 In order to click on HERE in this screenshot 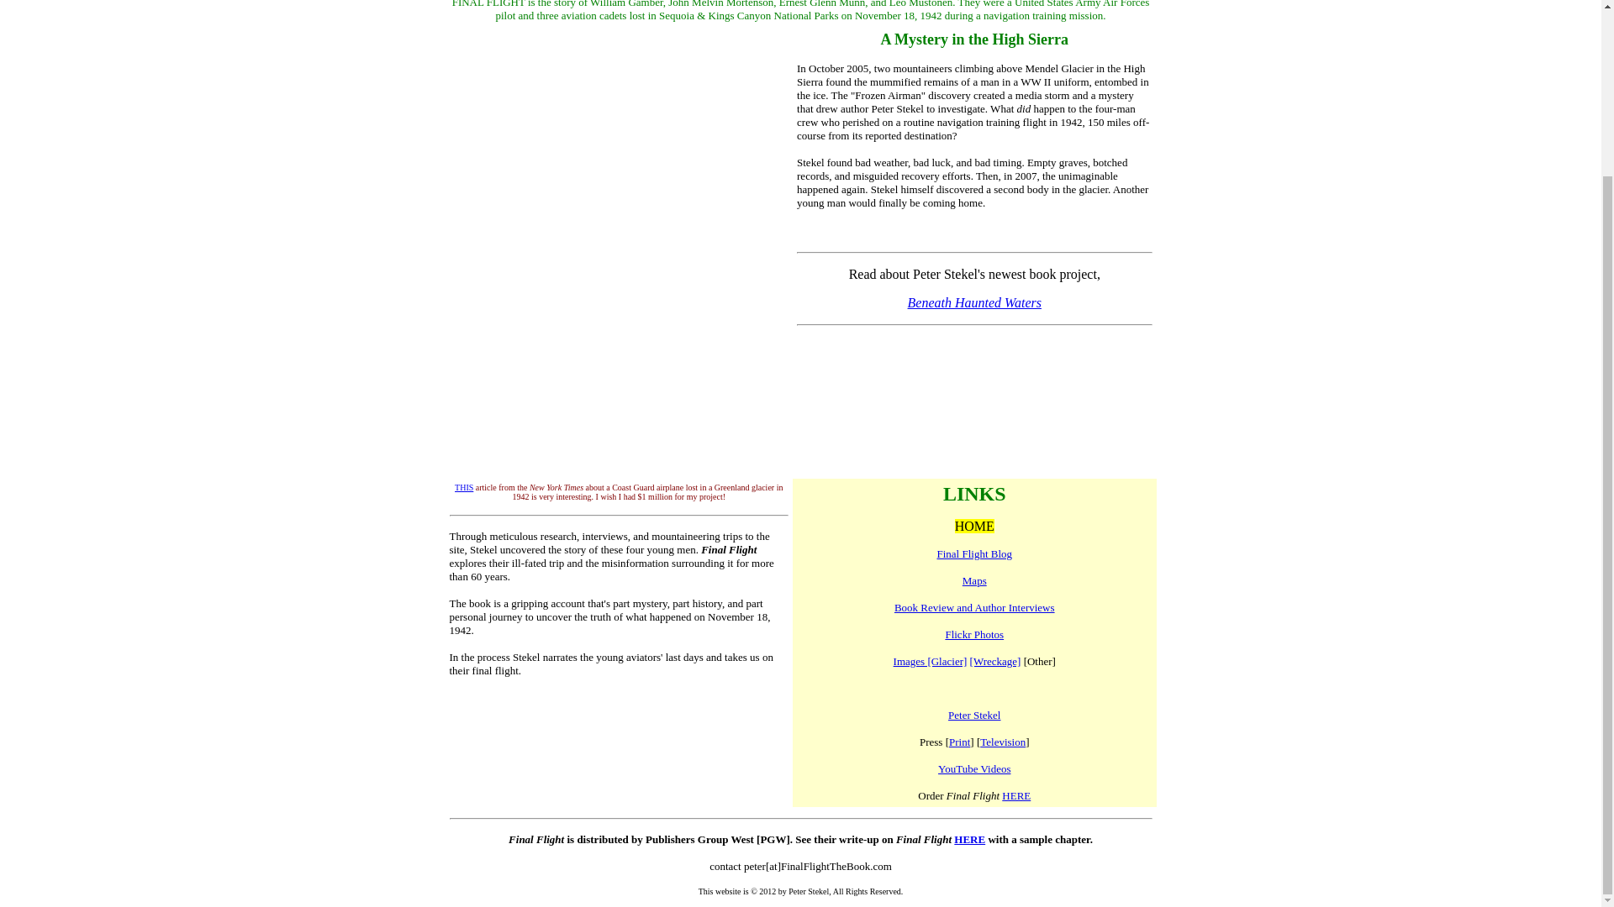, I will do `click(1016, 794)`.